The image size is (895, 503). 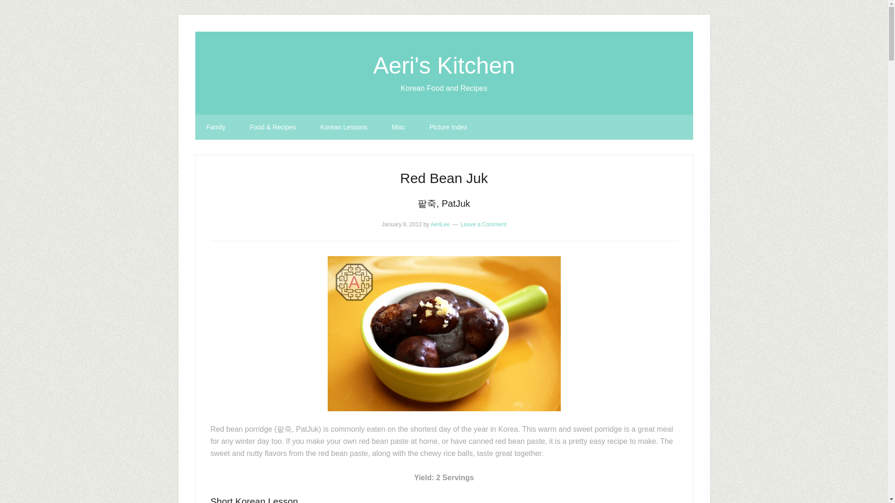 What do you see at coordinates (440, 224) in the screenshot?
I see `AeriLee` at bounding box center [440, 224].